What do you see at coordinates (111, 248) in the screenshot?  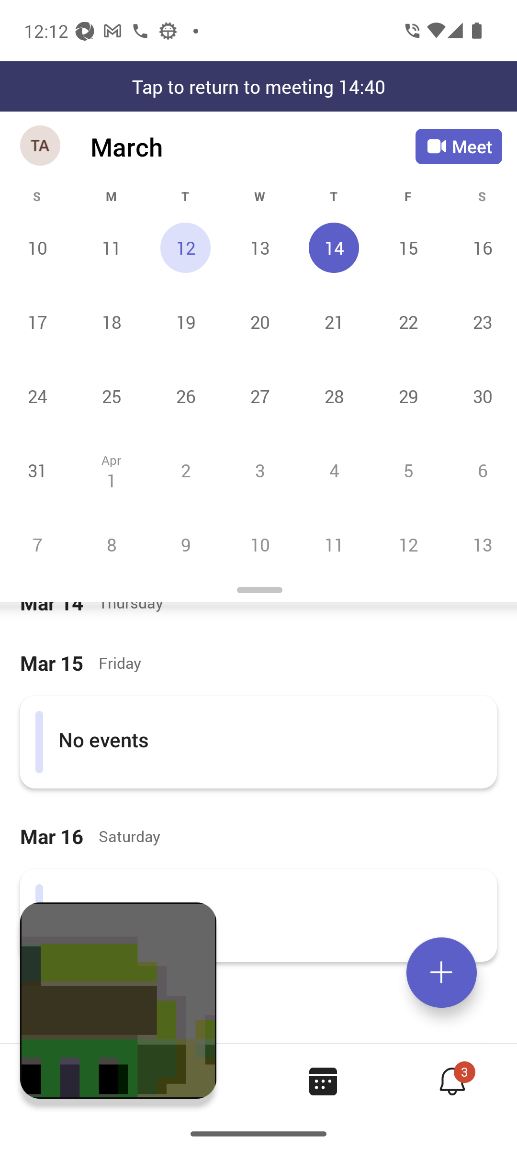 I see `Monday, March 11 11` at bounding box center [111, 248].